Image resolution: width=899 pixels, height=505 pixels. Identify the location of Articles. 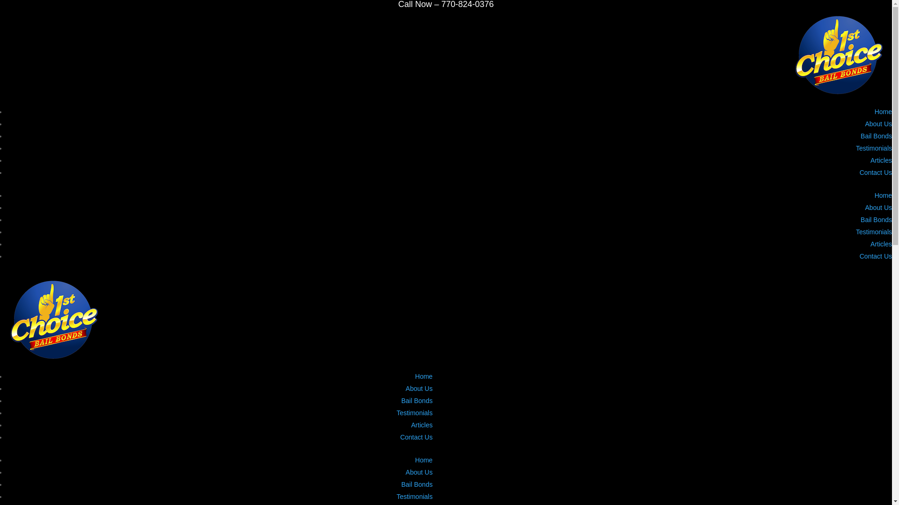
(422, 425).